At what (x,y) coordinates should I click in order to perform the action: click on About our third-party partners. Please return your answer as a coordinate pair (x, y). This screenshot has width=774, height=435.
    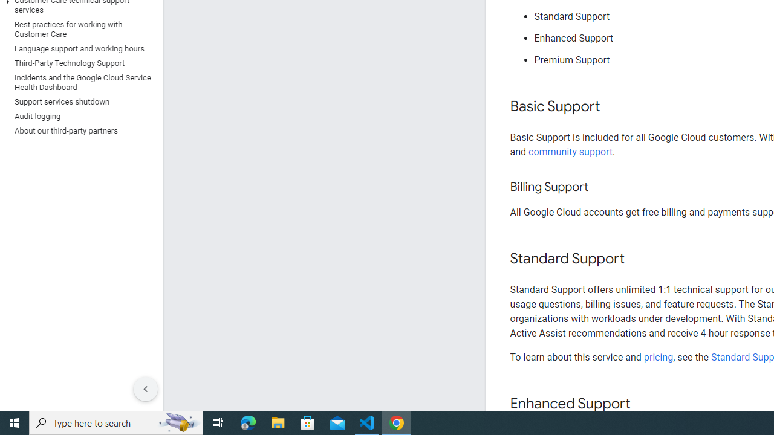
    Looking at the image, I should click on (79, 130).